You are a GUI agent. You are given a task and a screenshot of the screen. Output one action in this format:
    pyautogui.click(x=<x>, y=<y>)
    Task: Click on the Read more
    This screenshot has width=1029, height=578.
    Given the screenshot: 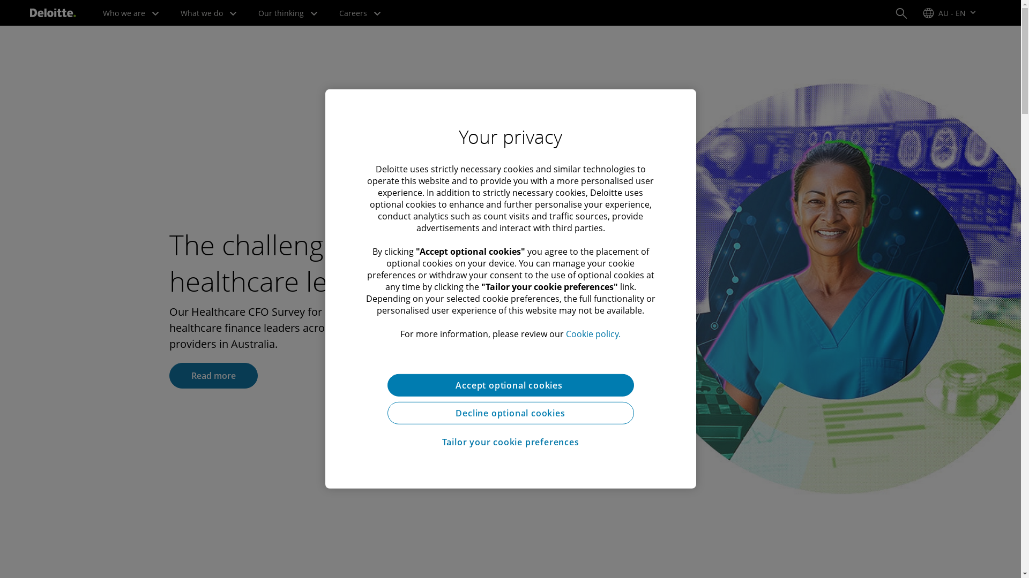 What is the action you would take?
    pyautogui.click(x=213, y=376)
    